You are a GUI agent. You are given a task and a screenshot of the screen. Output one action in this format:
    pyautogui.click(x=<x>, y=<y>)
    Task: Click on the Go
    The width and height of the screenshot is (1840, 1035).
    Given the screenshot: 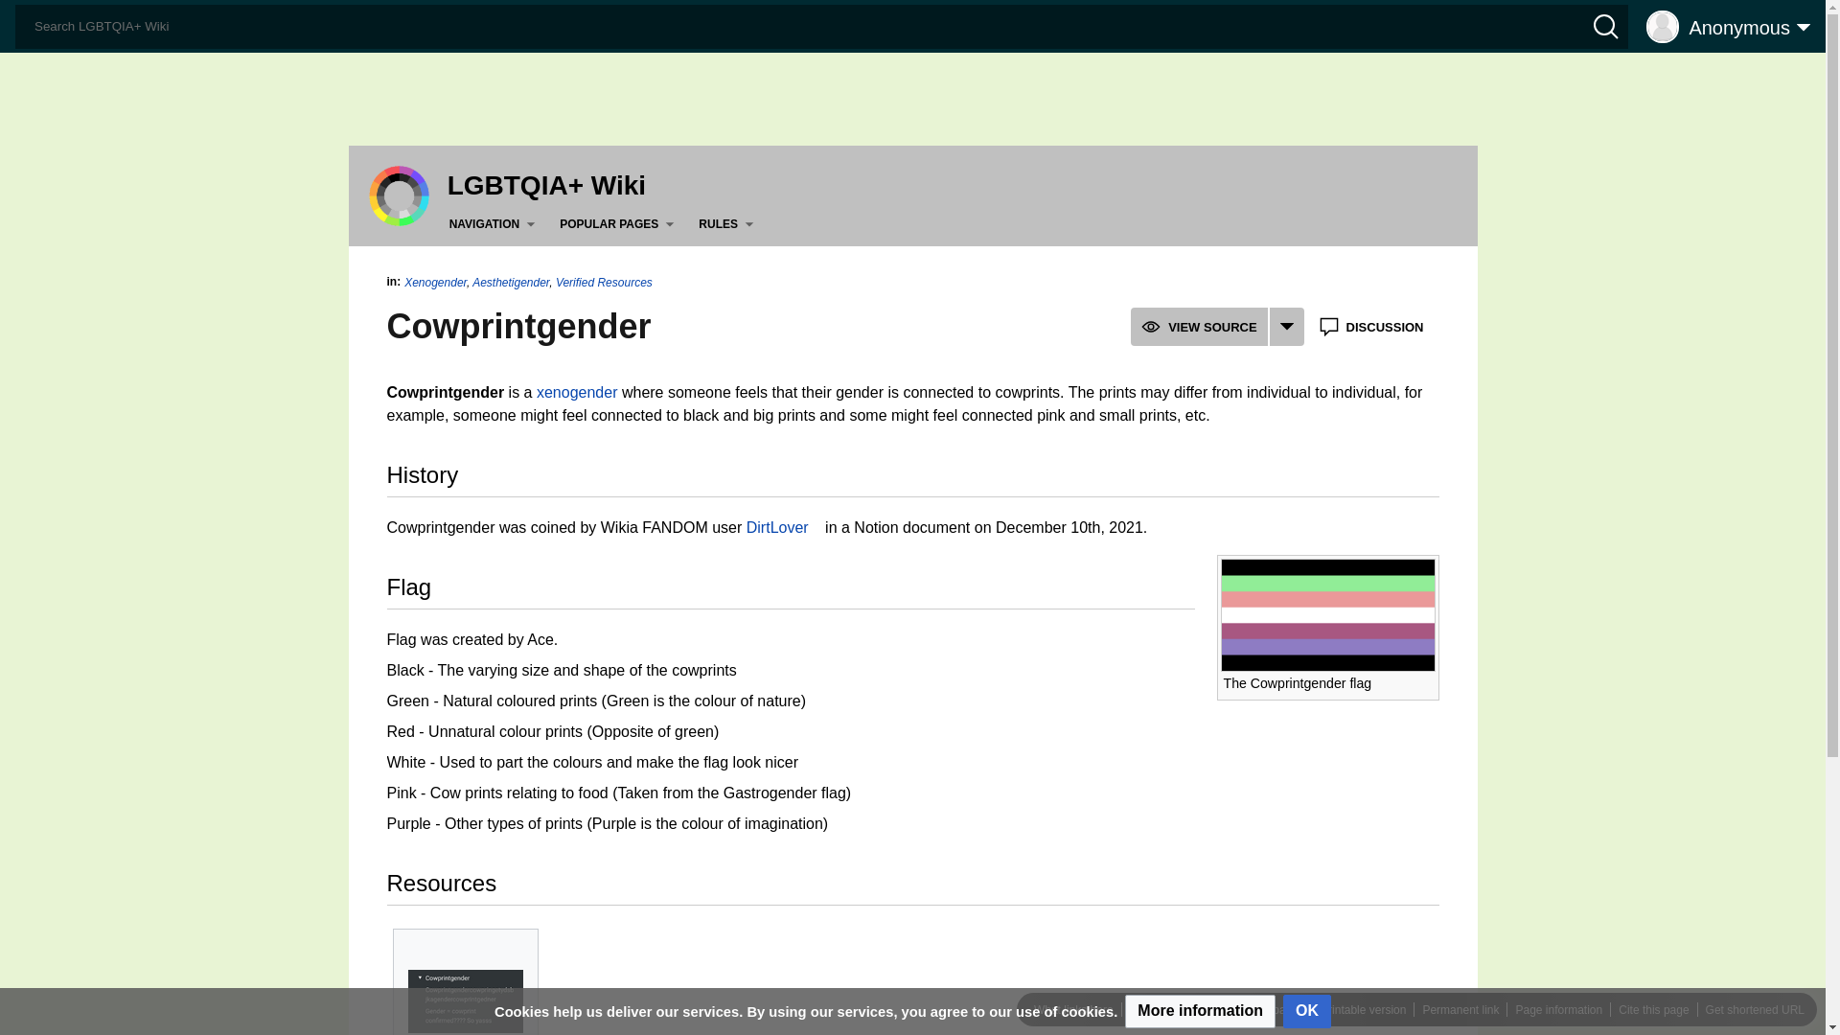 What is the action you would take?
    pyautogui.click(x=21, y=17)
    